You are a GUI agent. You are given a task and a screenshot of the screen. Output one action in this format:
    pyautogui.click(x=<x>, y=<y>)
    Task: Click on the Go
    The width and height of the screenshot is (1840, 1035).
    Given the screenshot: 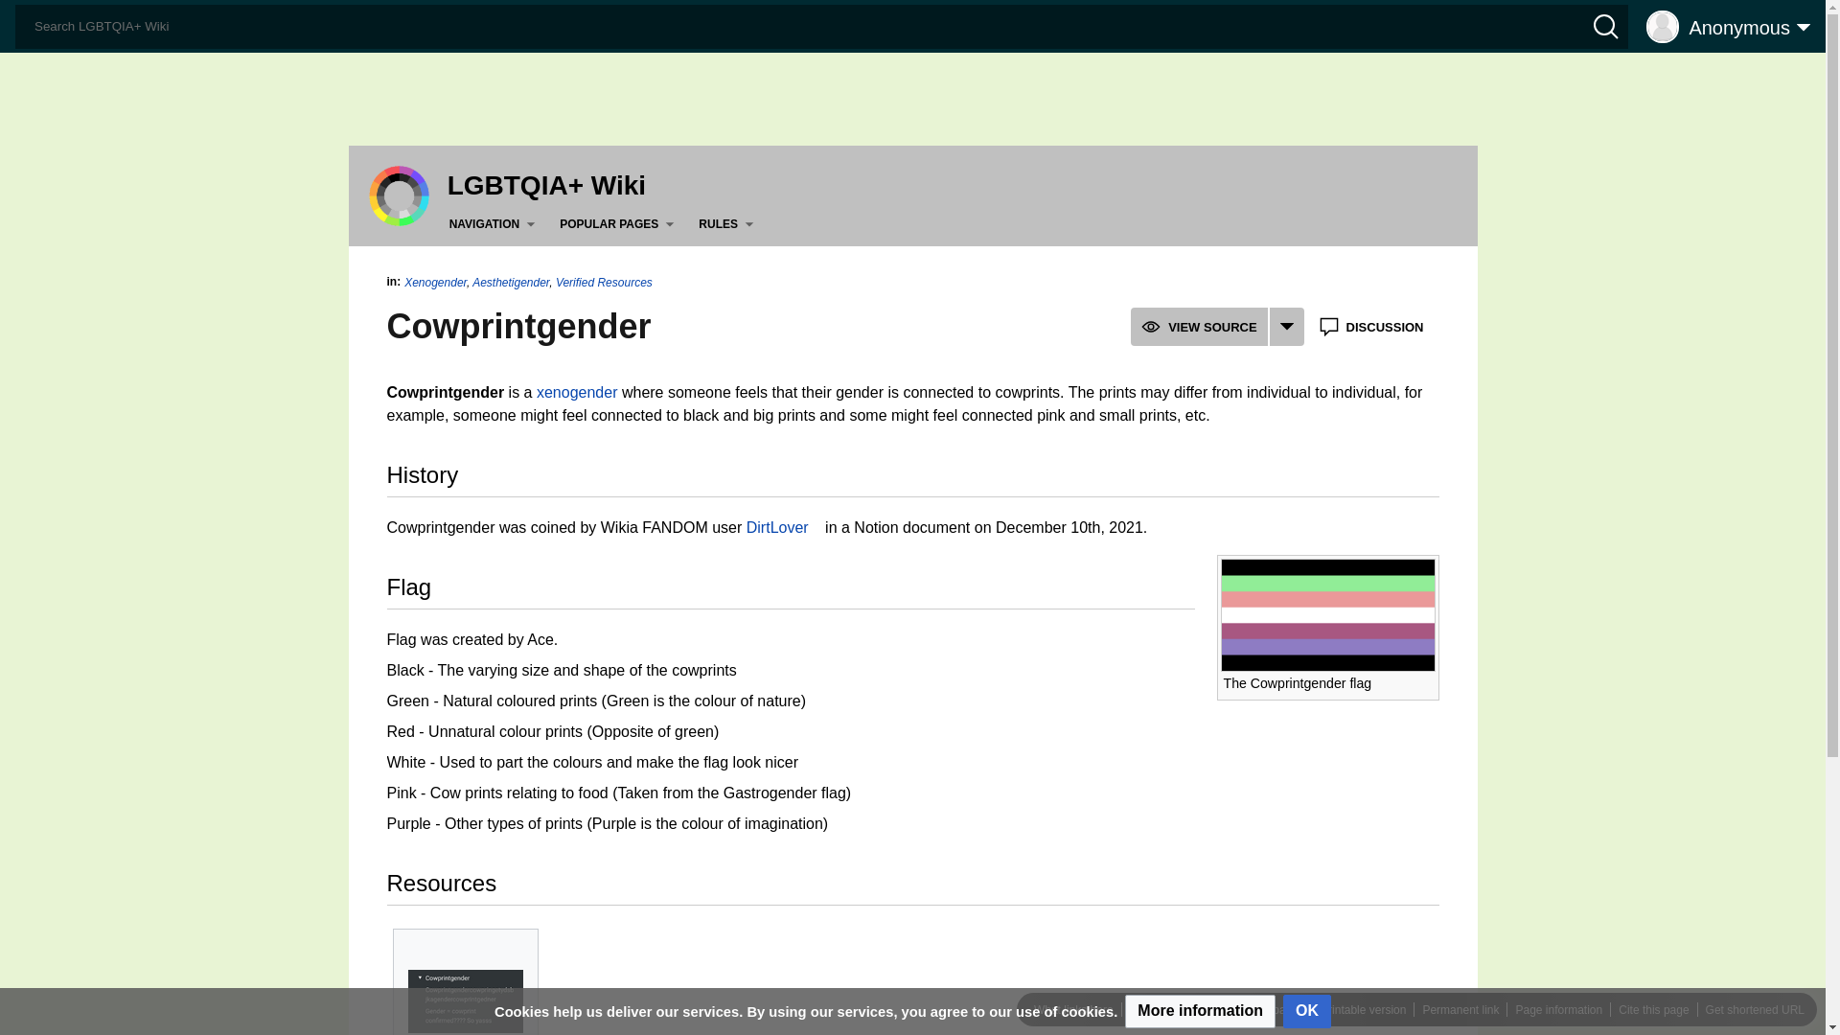 What is the action you would take?
    pyautogui.click(x=21, y=17)
    